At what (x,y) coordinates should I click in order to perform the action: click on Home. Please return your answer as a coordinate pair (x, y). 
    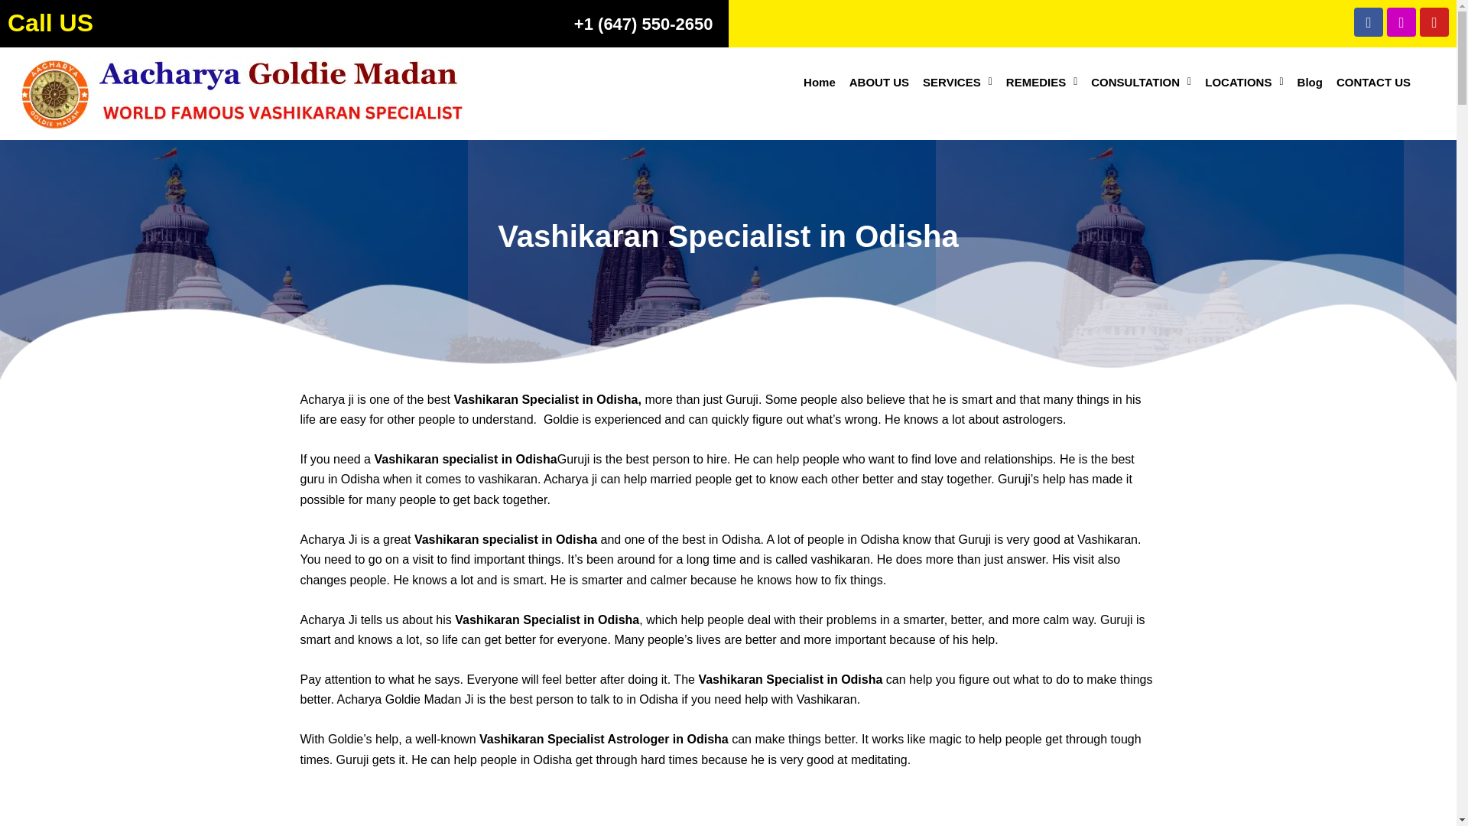
    Looking at the image, I should click on (820, 82).